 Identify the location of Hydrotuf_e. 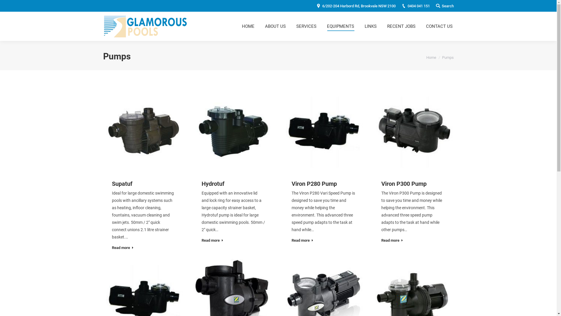
(233, 131).